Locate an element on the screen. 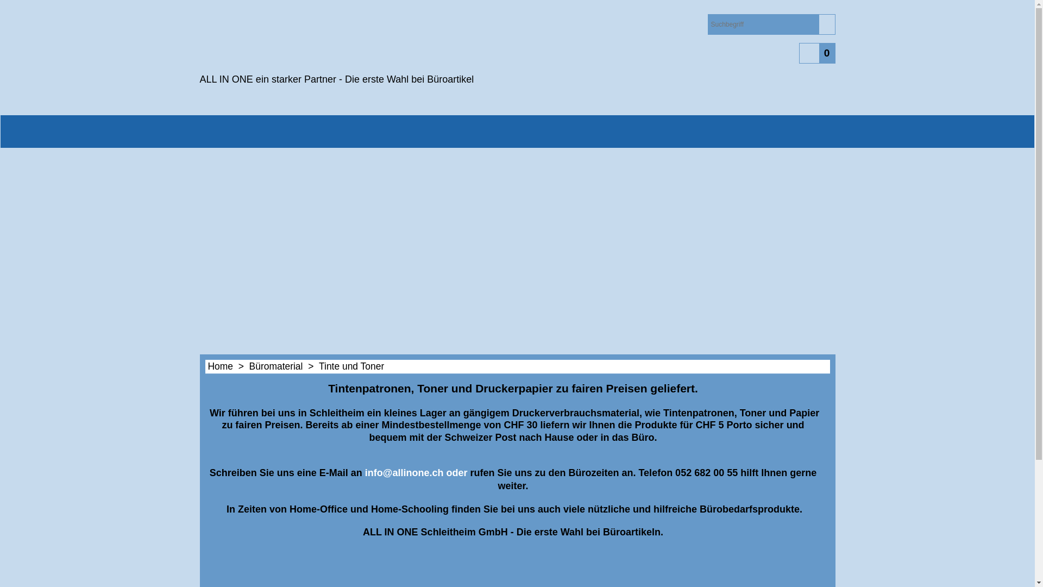 This screenshot has height=587, width=1043. Home  >  is located at coordinates (228, 366).